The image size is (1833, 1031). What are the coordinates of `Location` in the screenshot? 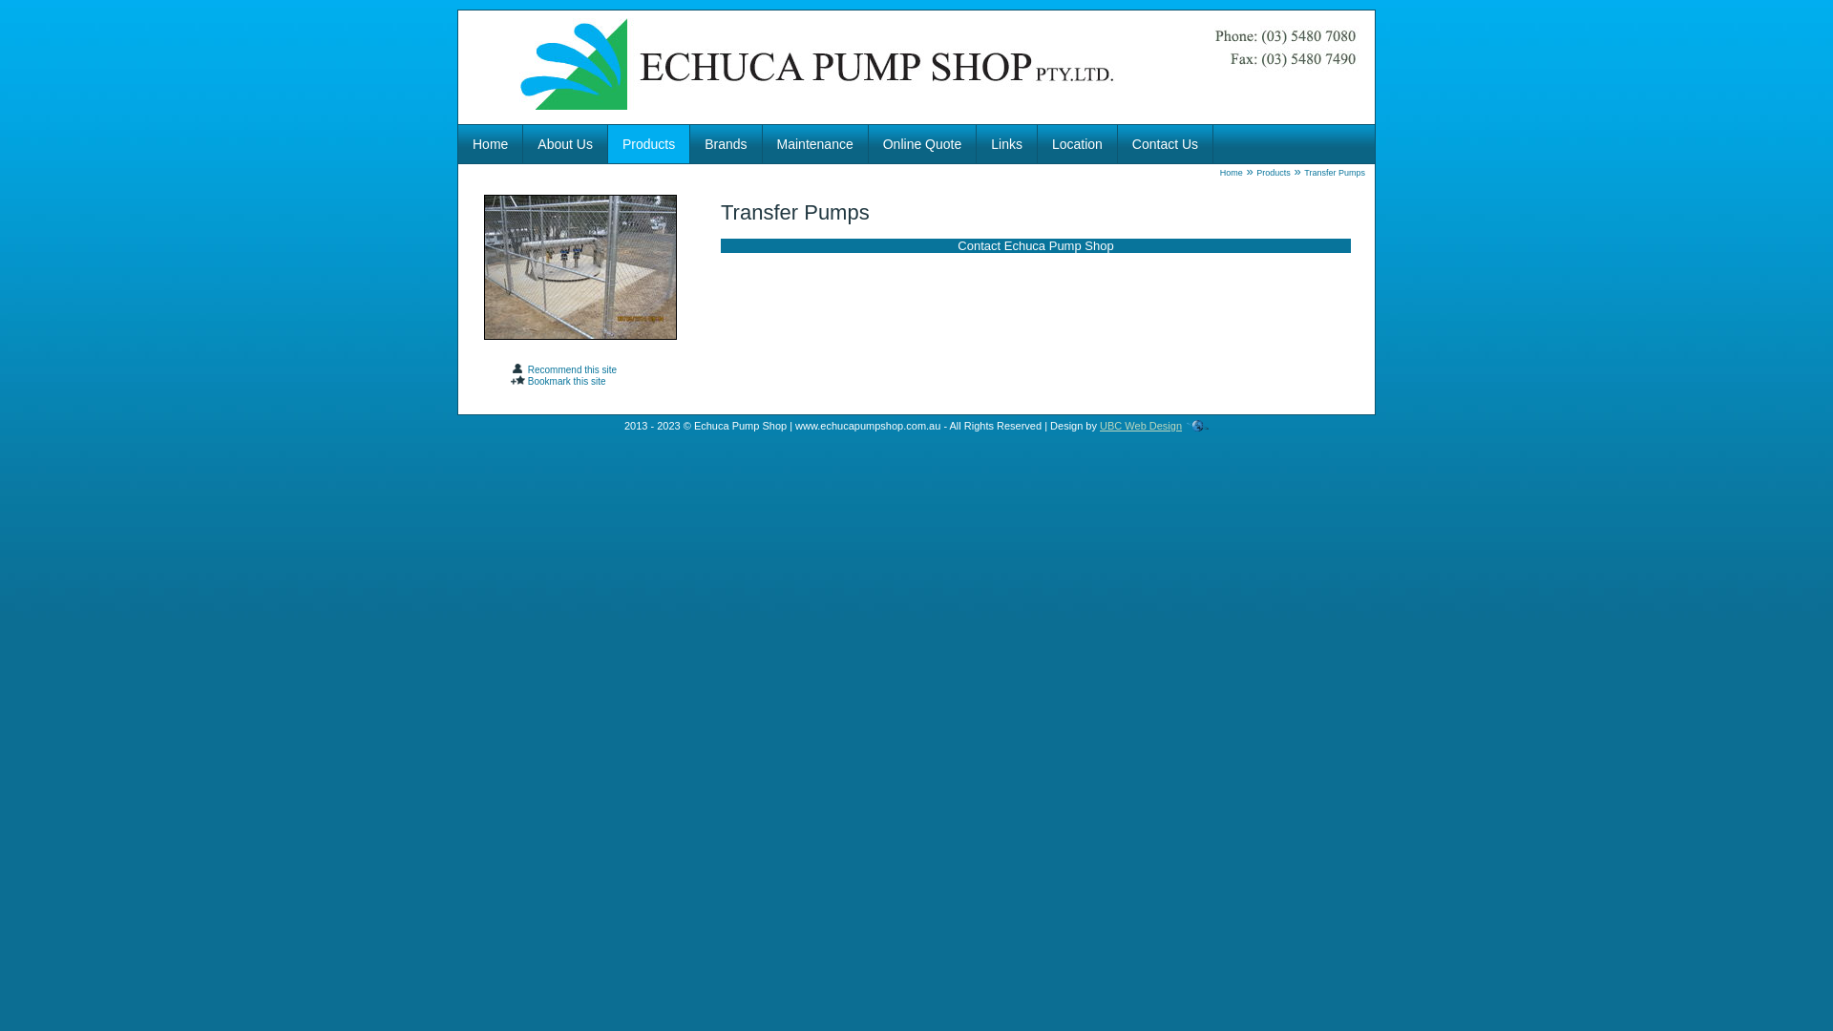 It's located at (1077, 144).